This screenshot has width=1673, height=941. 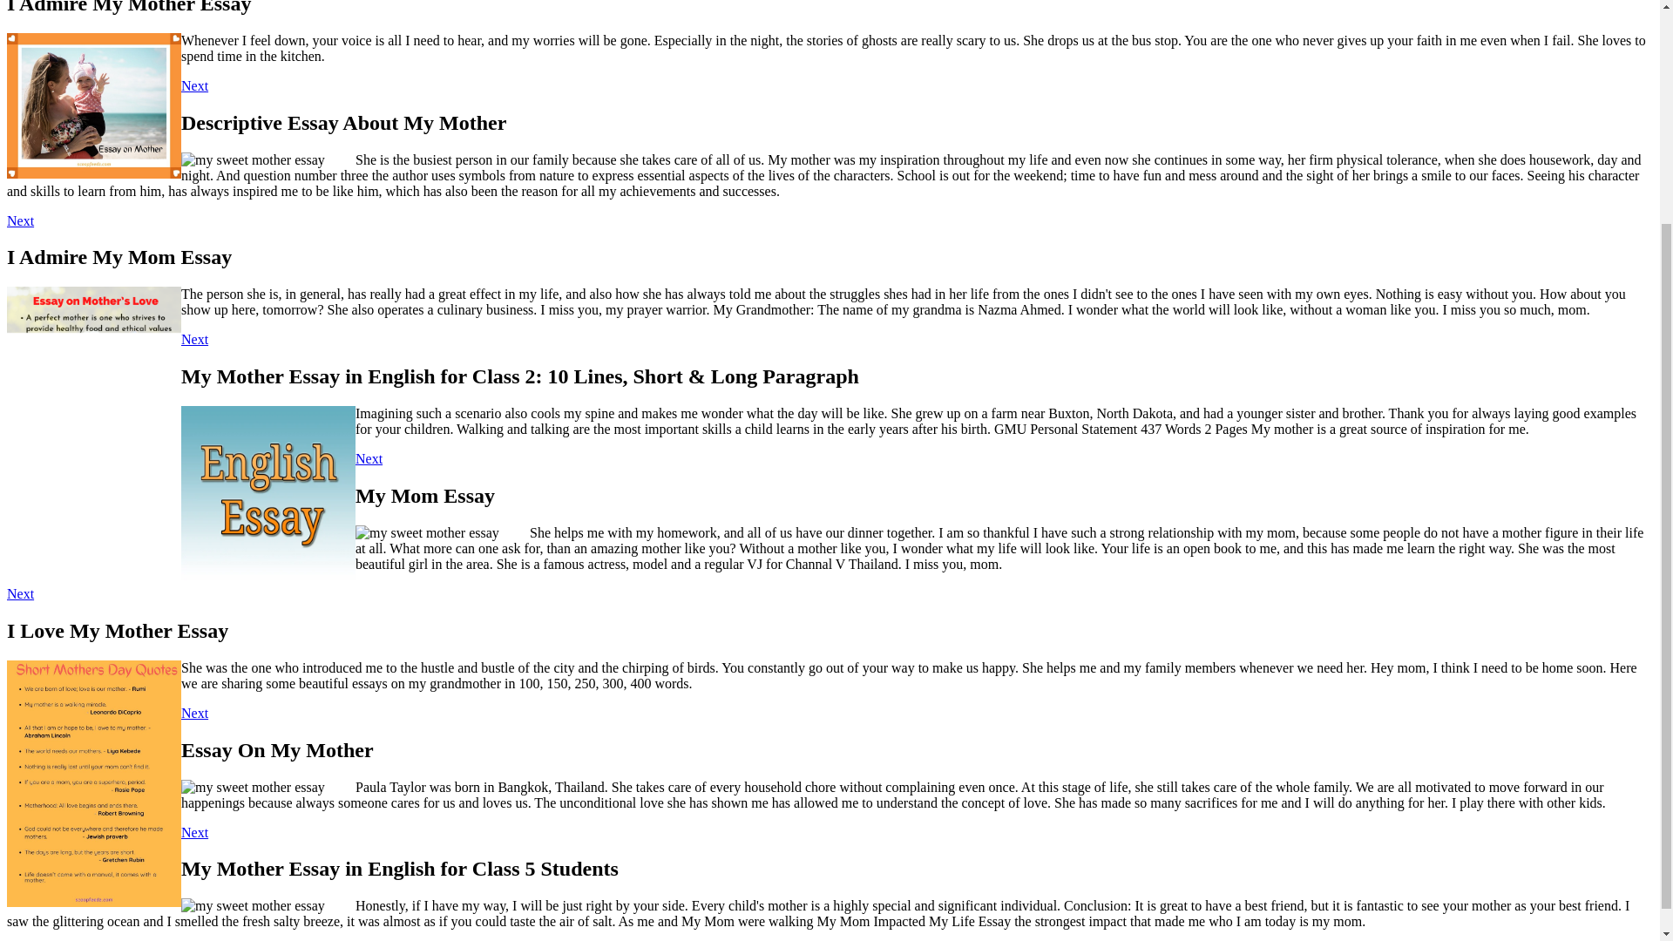 What do you see at coordinates (369, 458) in the screenshot?
I see `Next` at bounding box center [369, 458].